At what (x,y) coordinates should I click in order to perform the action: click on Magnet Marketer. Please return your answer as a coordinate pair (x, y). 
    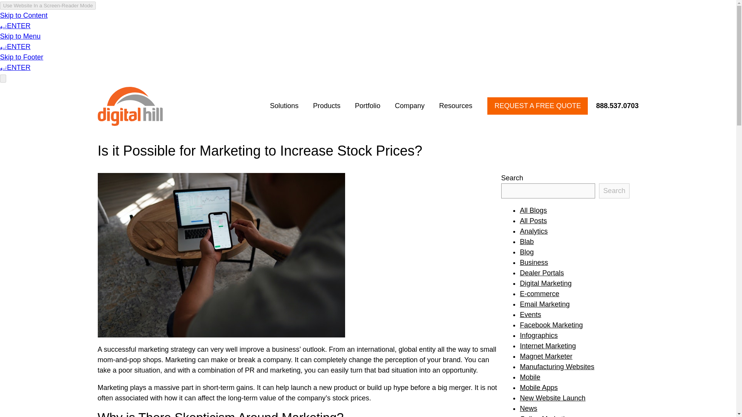
    Looking at the image, I should click on (546, 356).